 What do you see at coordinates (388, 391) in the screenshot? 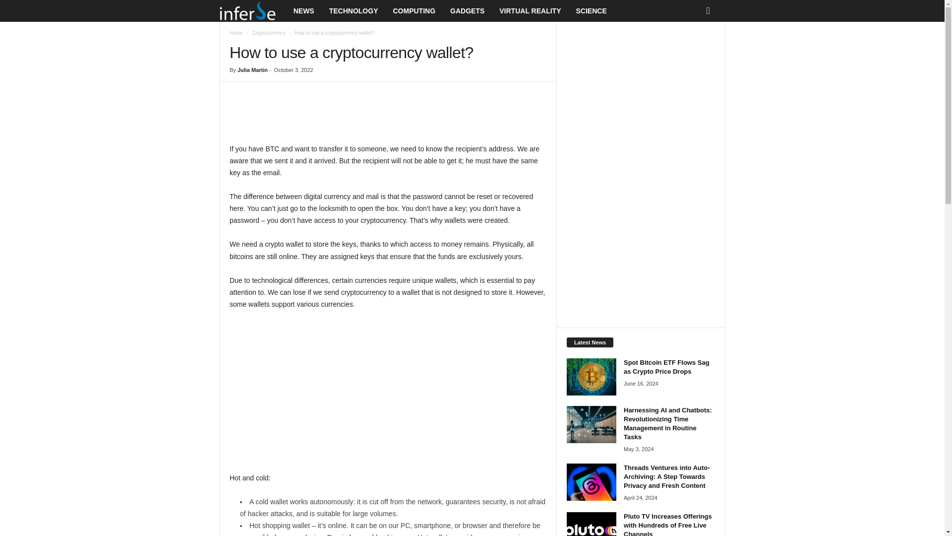
I see `Advertisement` at bounding box center [388, 391].